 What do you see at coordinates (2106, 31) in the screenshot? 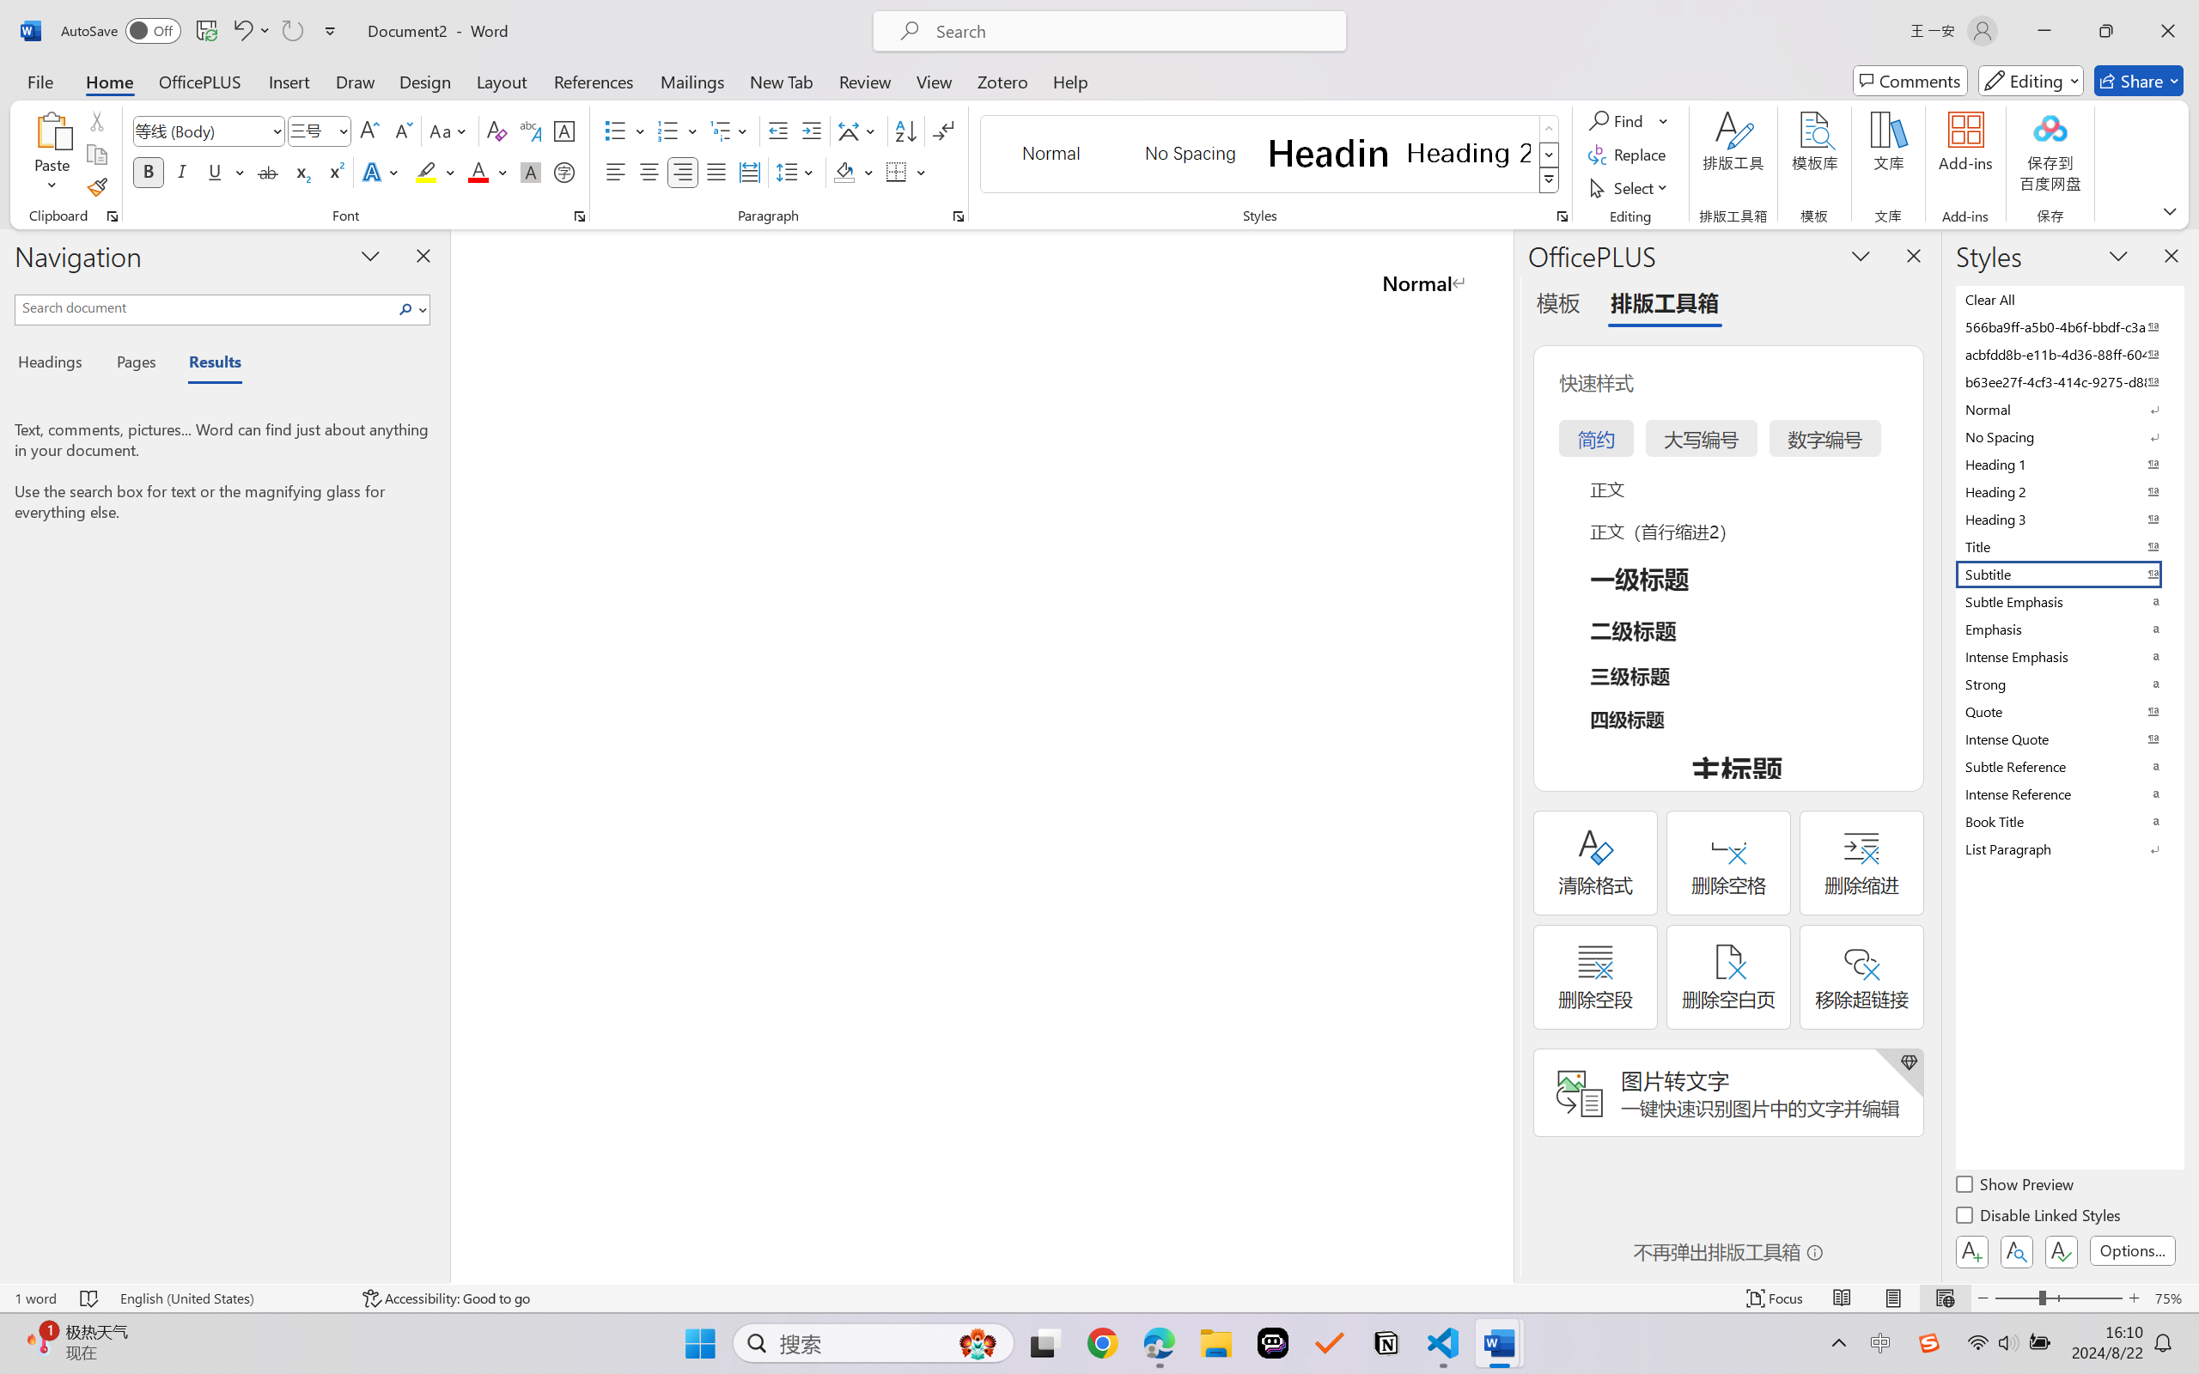
I see `Restore Down` at bounding box center [2106, 31].